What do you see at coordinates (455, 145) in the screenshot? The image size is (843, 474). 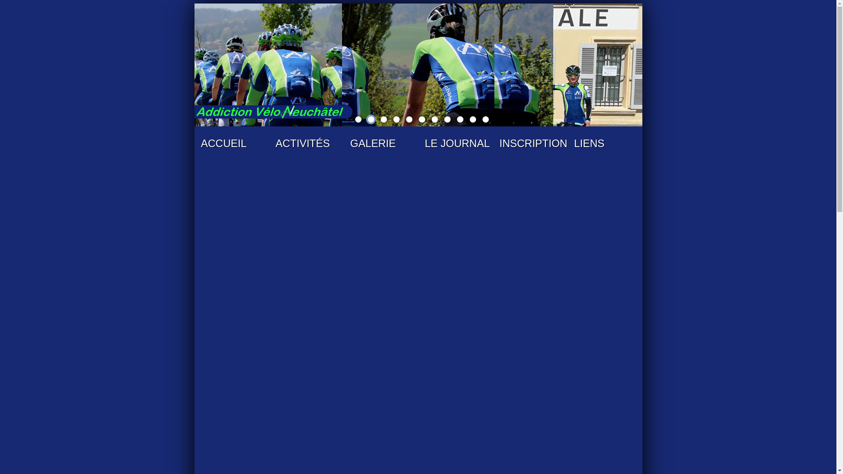 I see `LE JOURNAL` at bounding box center [455, 145].